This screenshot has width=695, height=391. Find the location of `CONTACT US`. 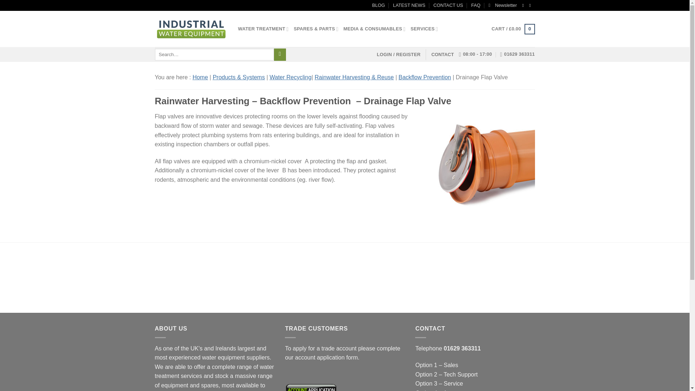

CONTACT US is located at coordinates (448, 5).